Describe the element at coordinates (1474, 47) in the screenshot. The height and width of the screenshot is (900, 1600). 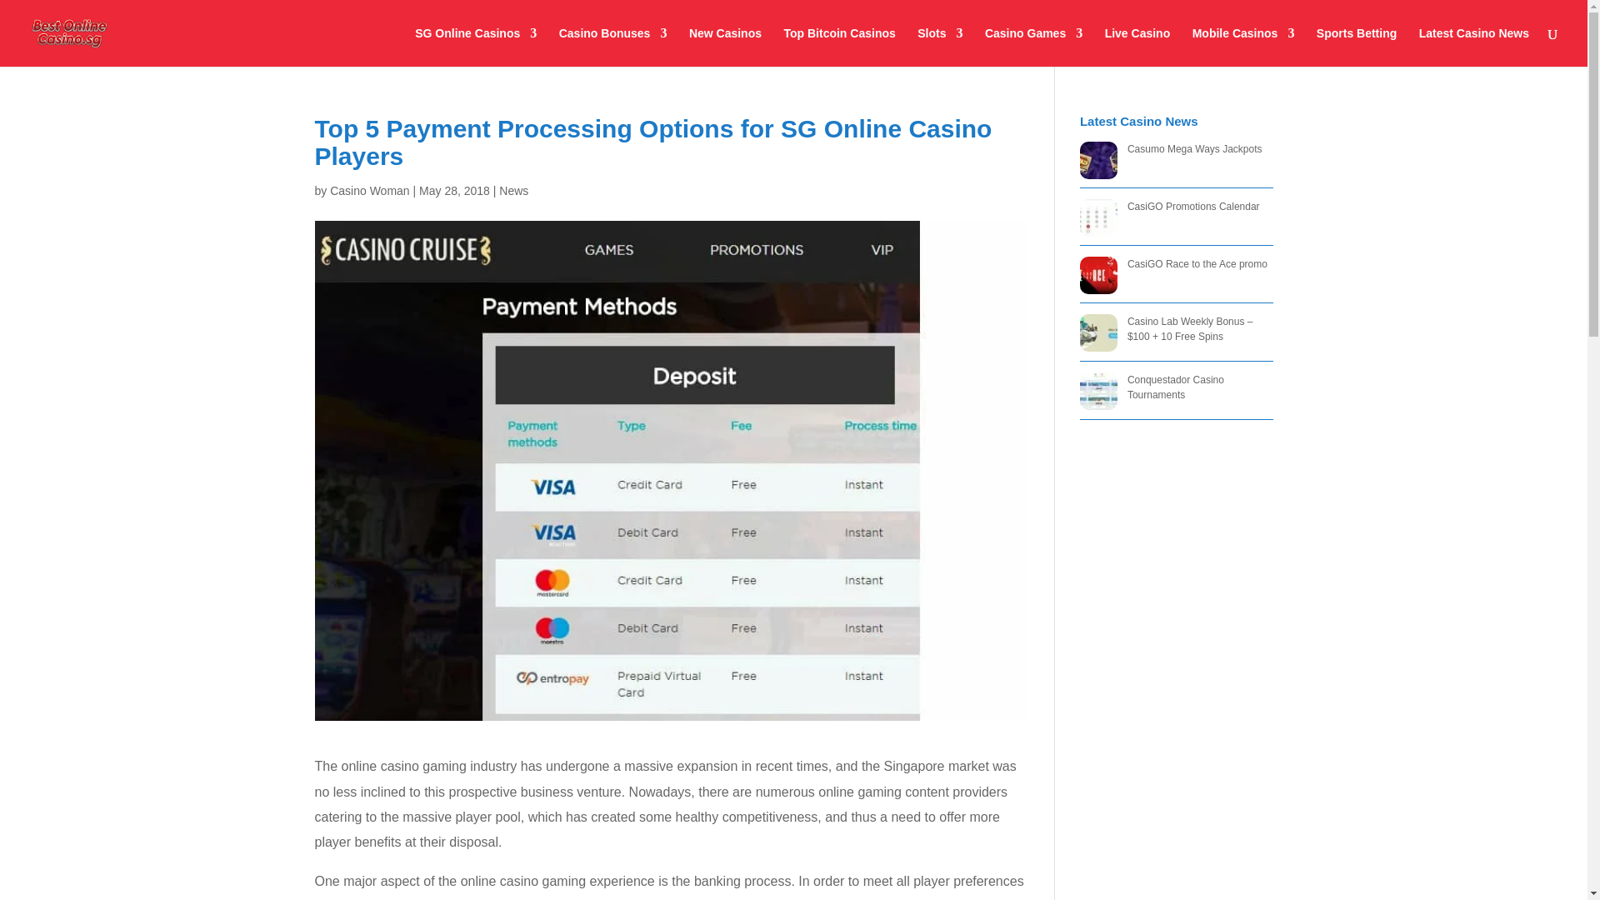
I see `Latest Casino News` at that location.